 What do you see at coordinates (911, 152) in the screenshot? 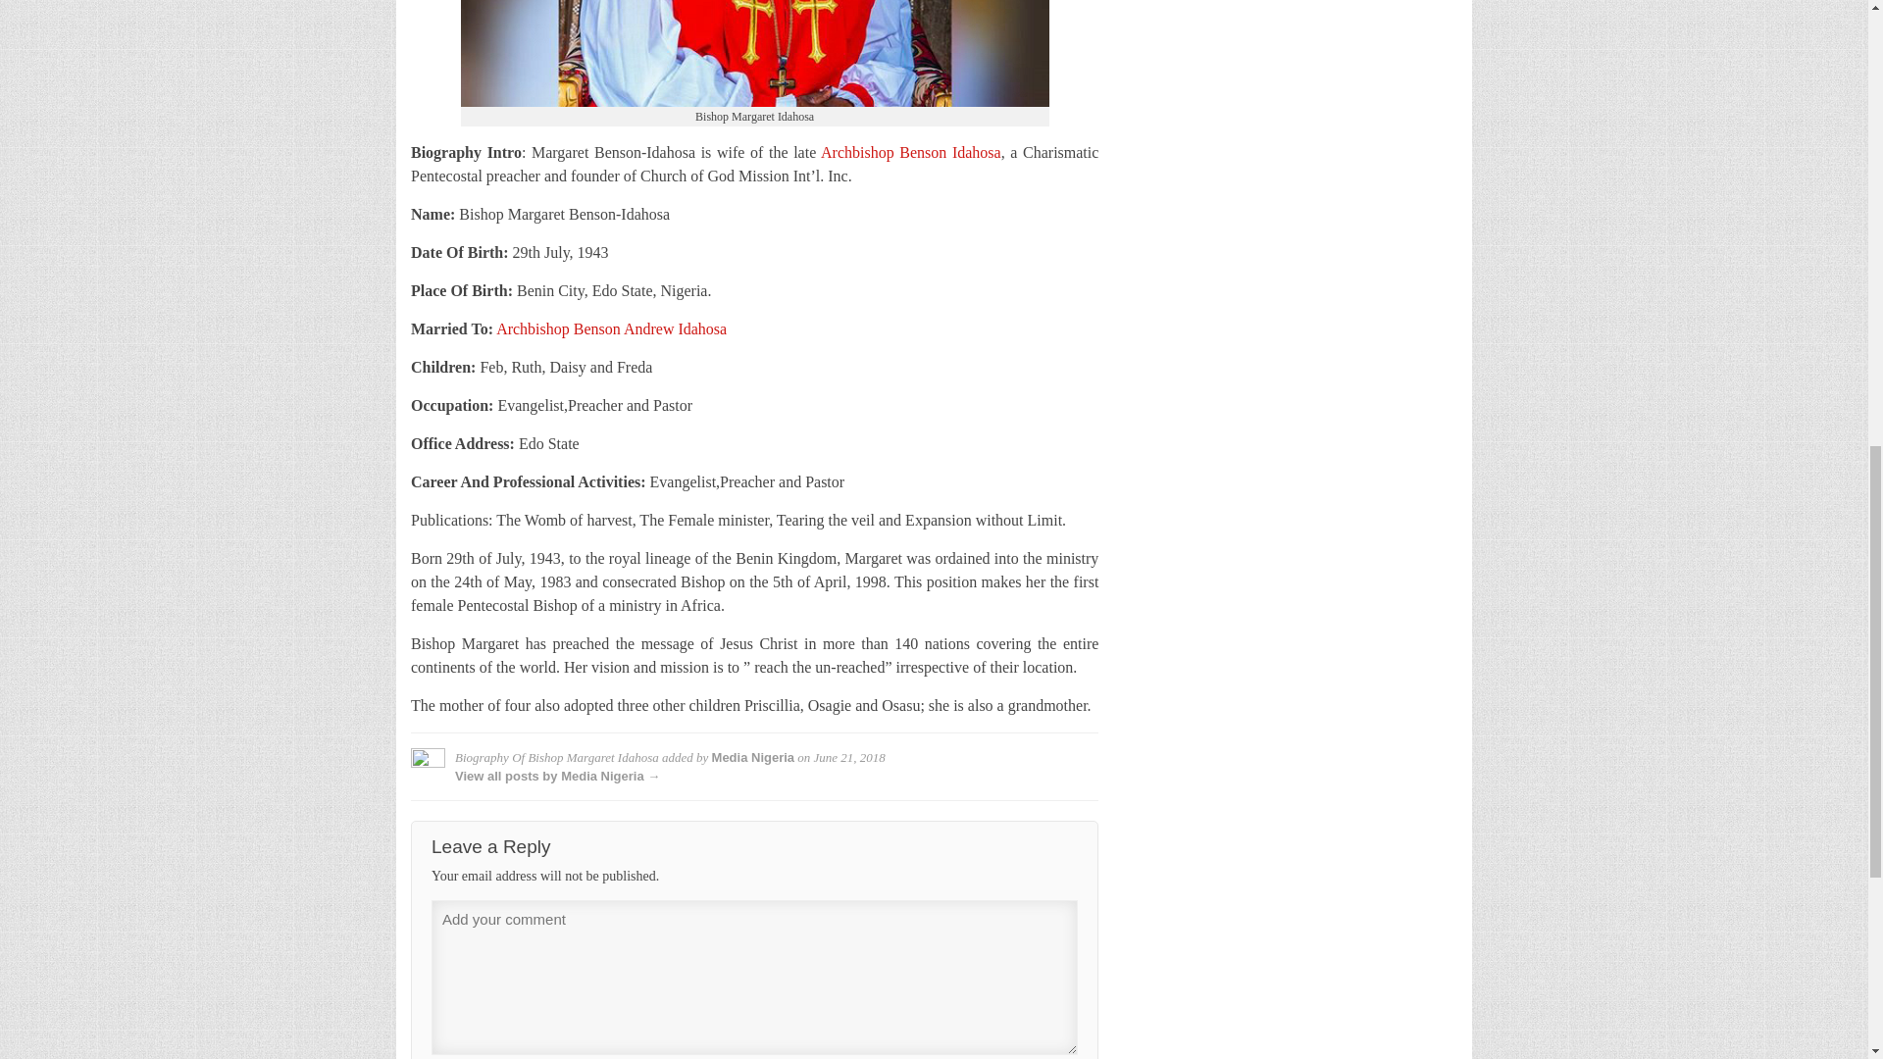
I see `Archbishop Benson Idahosa` at bounding box center [911, 152].